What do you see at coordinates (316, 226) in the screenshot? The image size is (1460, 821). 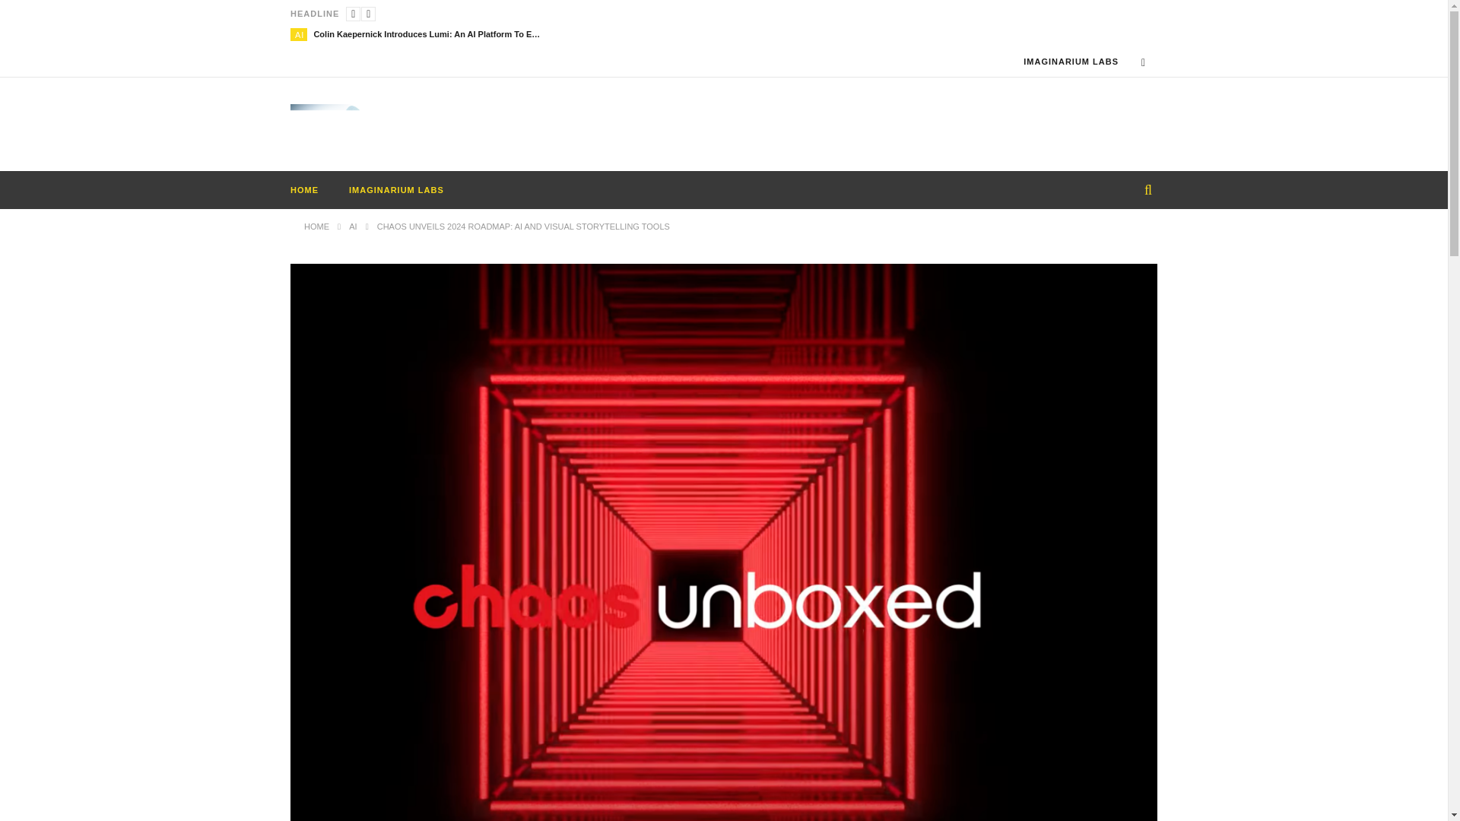 I see `HOME` at bounding box center [316, 226].